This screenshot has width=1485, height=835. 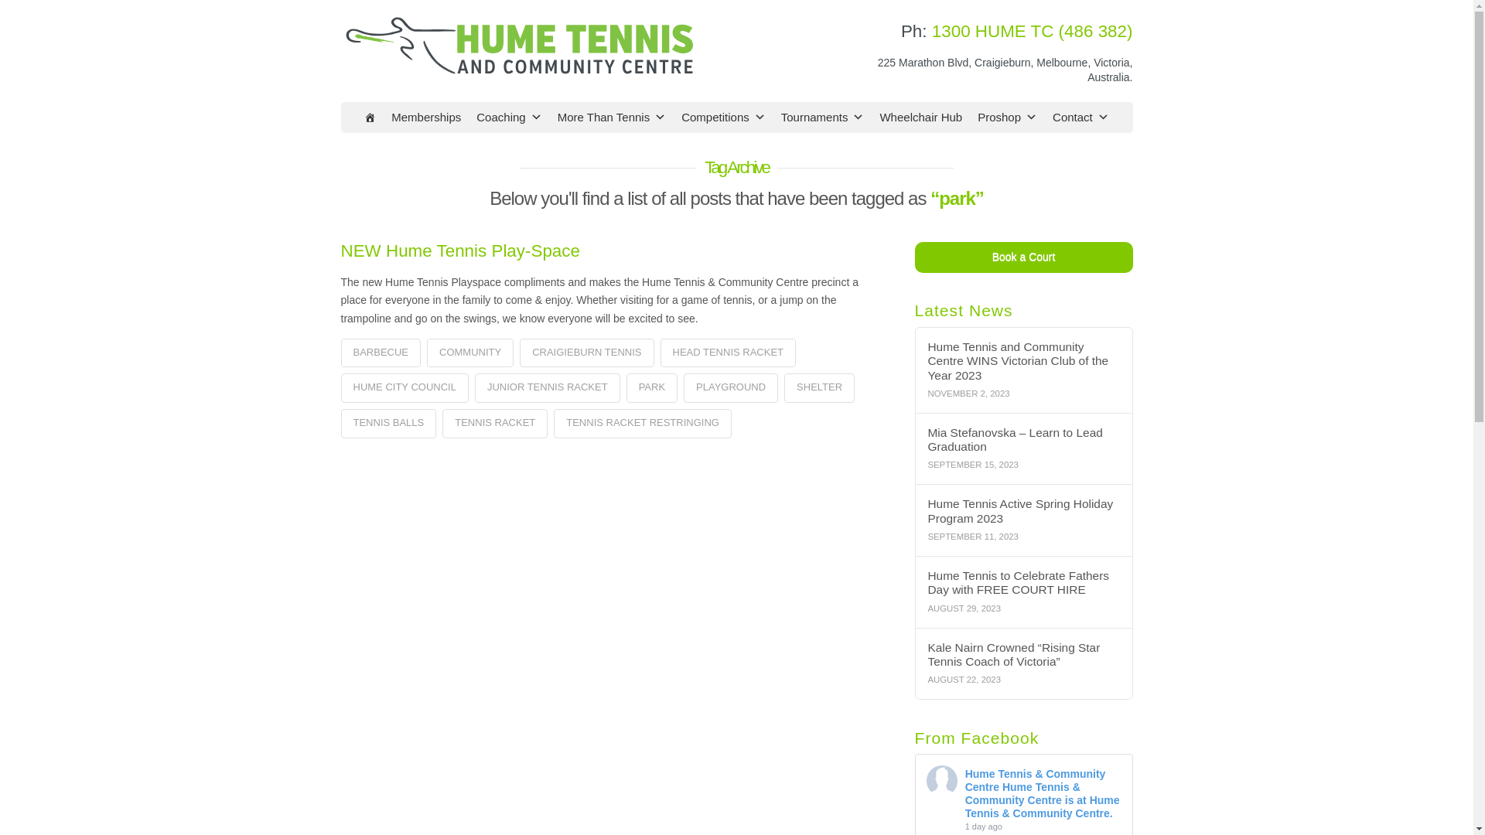 I want to click on HUME CITY COUNCIL, so click(x=404, y=388).